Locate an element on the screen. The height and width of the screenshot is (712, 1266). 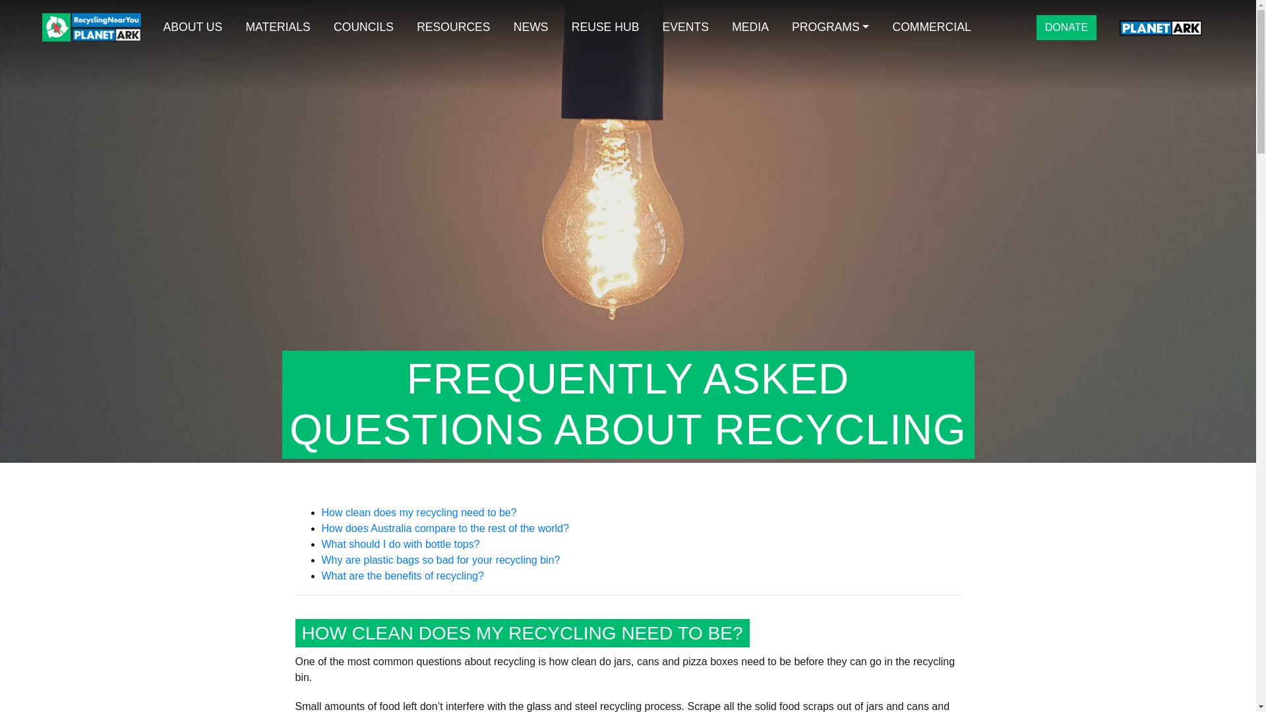
DONATE is located at coordinates (1066, 27).